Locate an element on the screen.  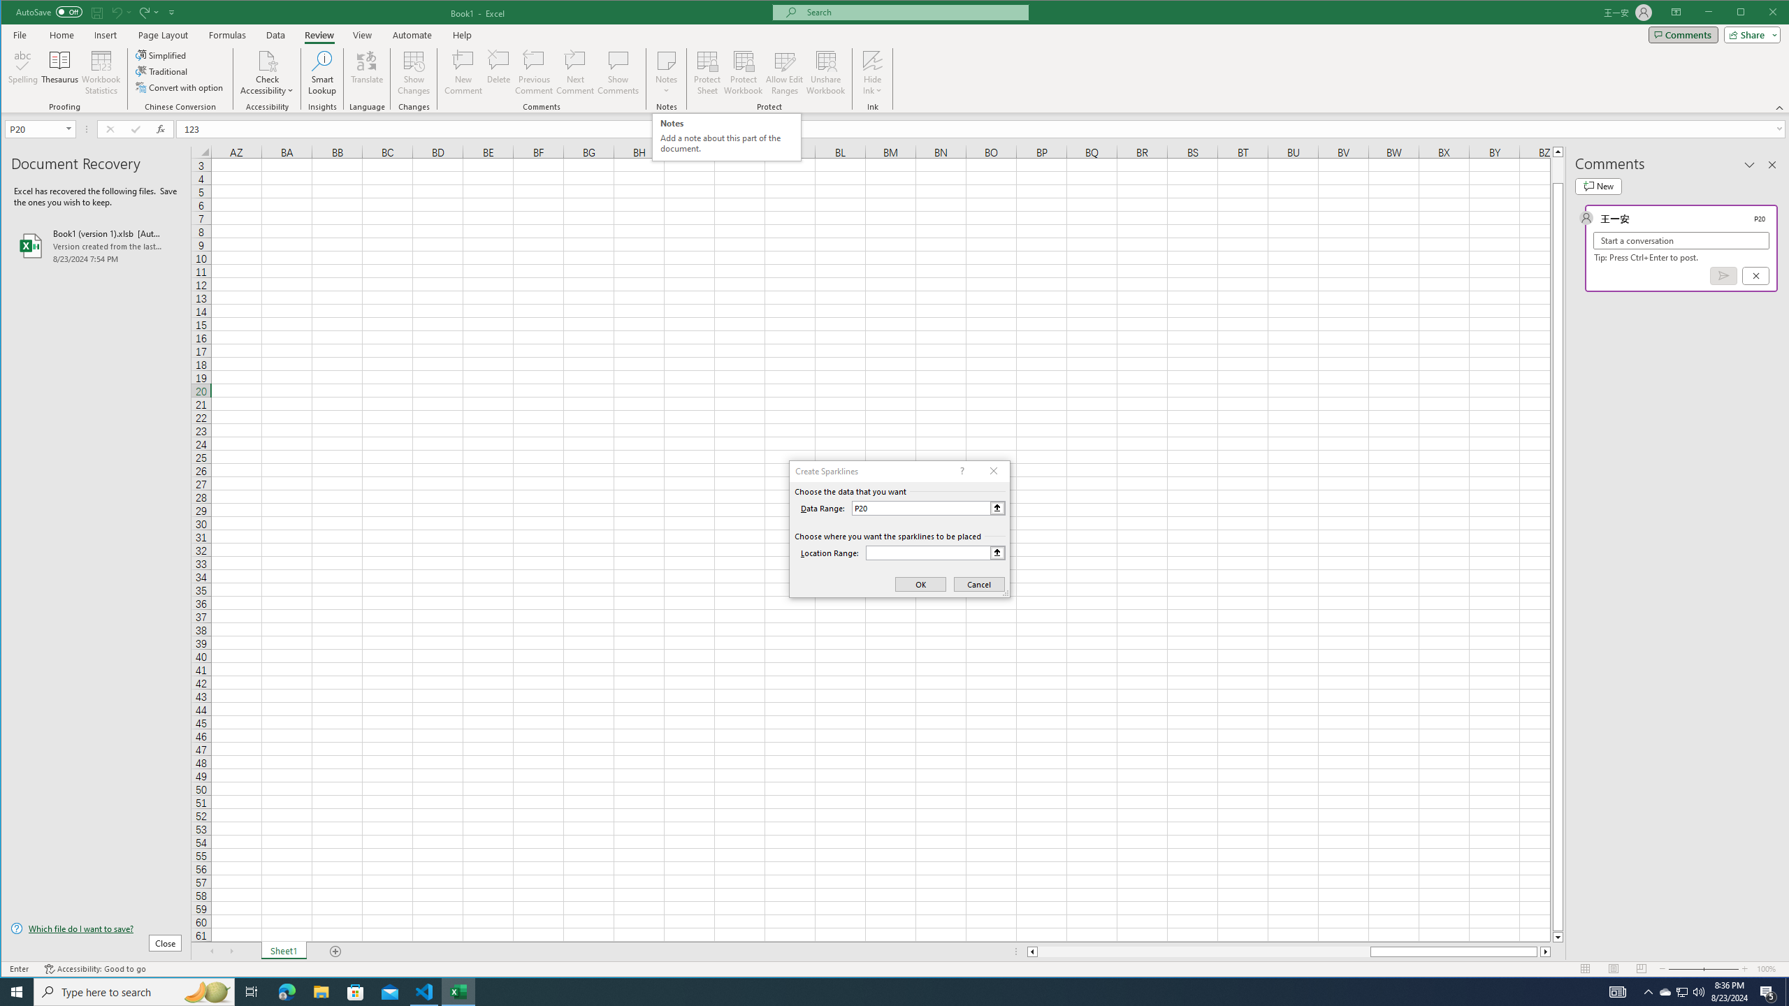
Previous Comment is located at coordinates (534, 73).